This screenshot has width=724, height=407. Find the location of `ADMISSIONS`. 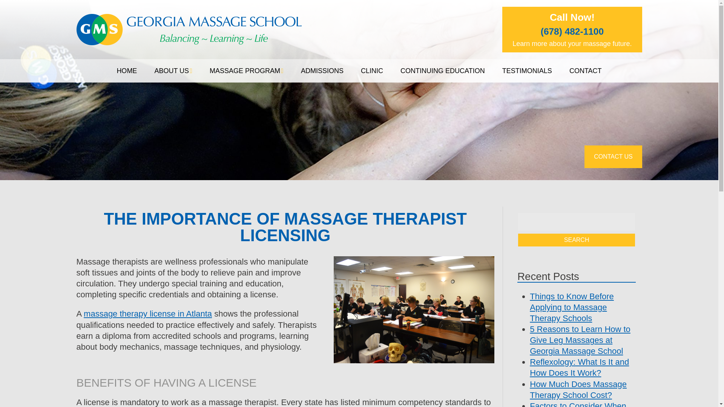

ADMISSIONS is located at coordinates (322, 71).